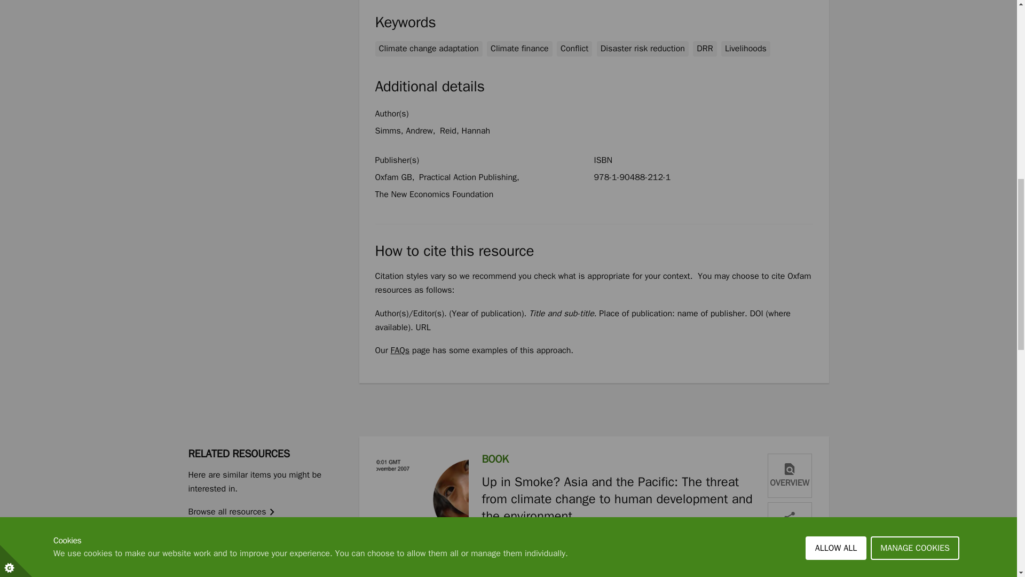 The height and width of the screenshot is (577, 1025). What do you see at coordinates (836, 12) in the screenshot?
I see `ALLOW ALL` at bounding box center [836, 12].